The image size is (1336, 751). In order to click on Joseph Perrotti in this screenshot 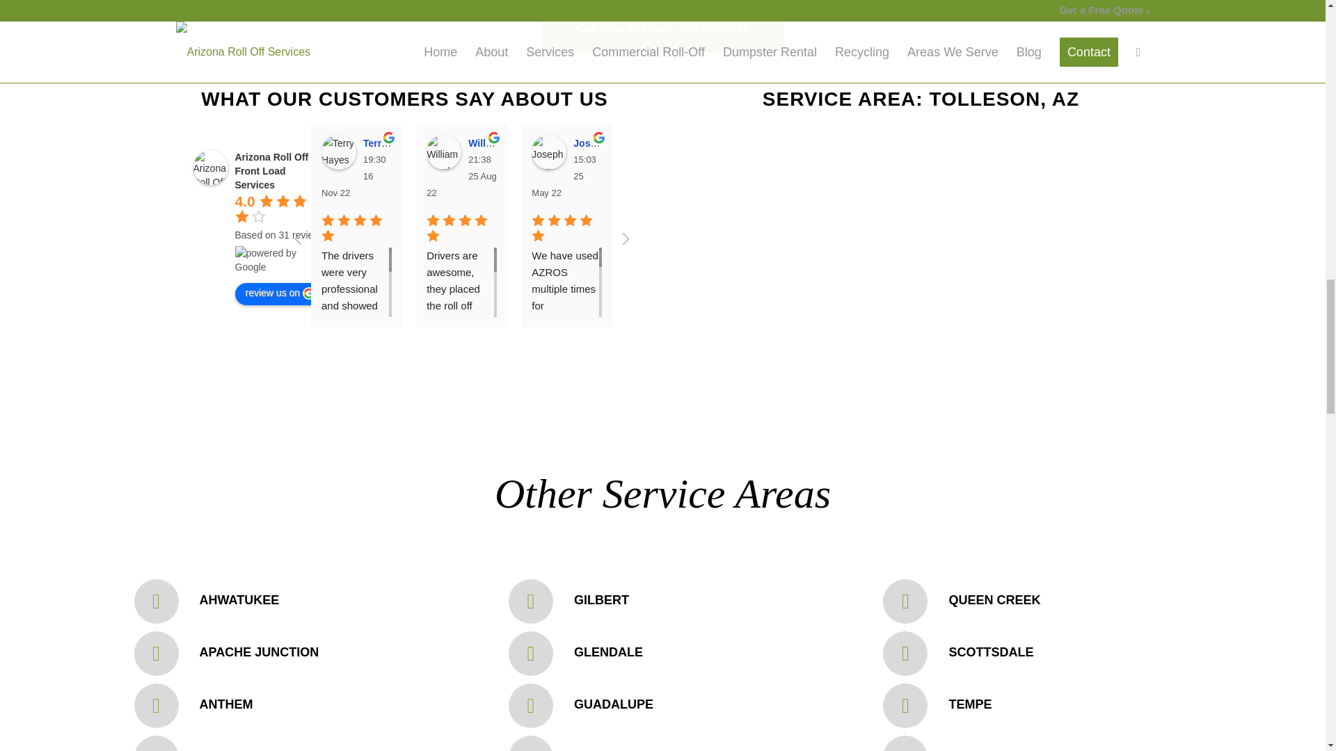, I will do `click(611, 143)`.